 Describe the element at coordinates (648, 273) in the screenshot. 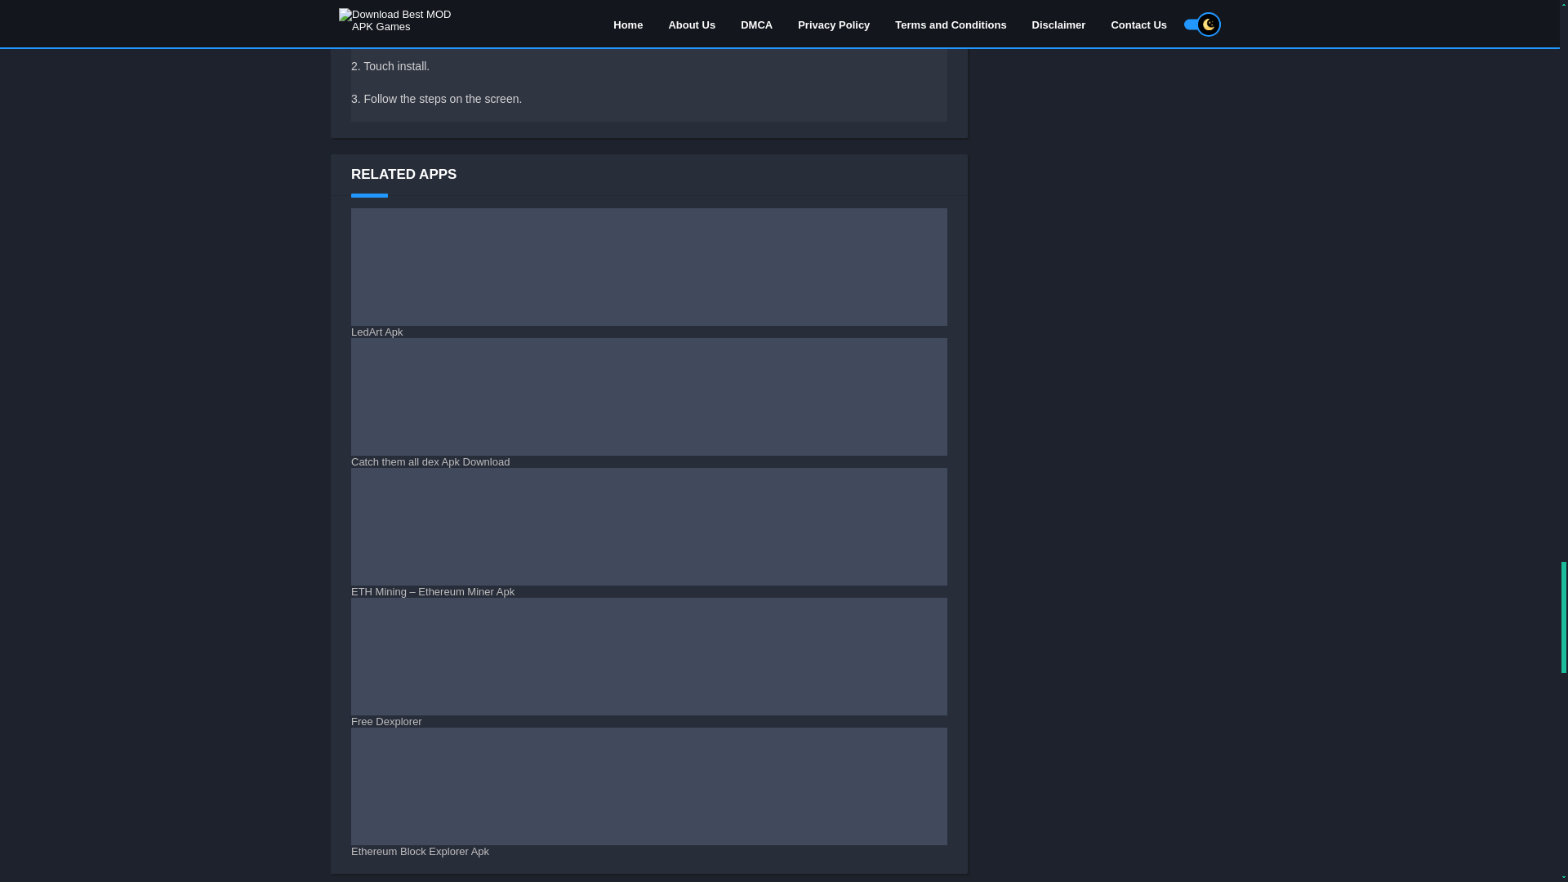

I see `LedArt Apk` at that location.